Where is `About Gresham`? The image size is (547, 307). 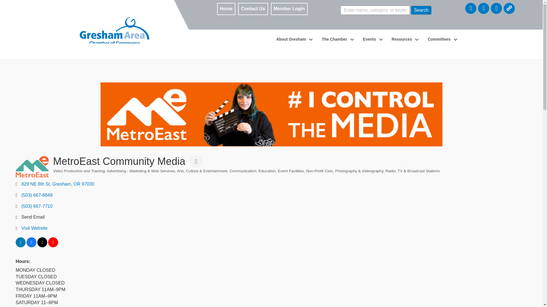 About Gresham is located at coordinates (293, 39).